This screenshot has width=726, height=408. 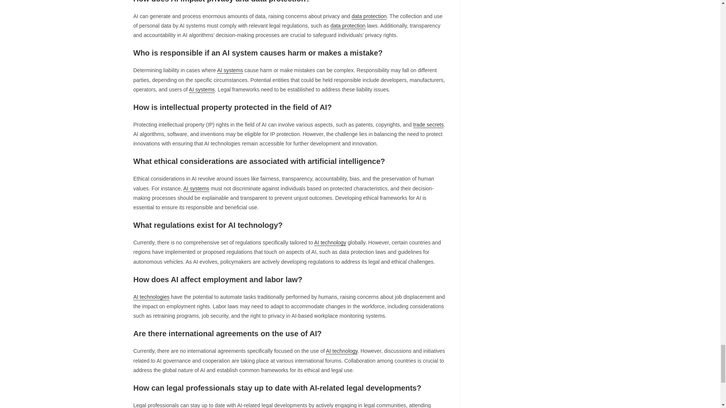 What do you see at coordinates (428, 125) in the screenshot?
I see `trade secrets` at bounding box center [428, 125].